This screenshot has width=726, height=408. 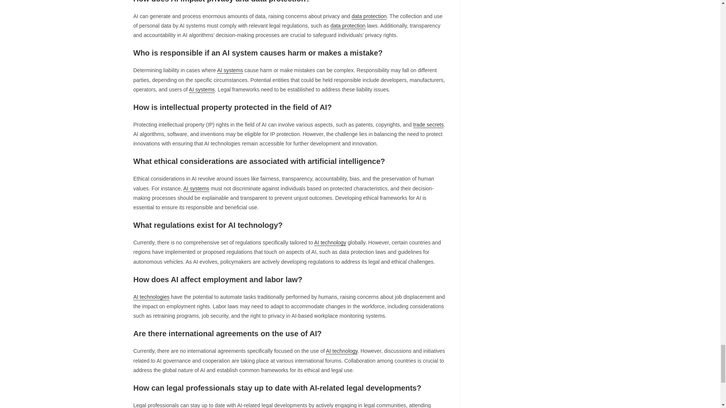 What do you see at coordinates (428, 125) in the screenshot?
I see `trade secrets` at bounding box center [428, 125].